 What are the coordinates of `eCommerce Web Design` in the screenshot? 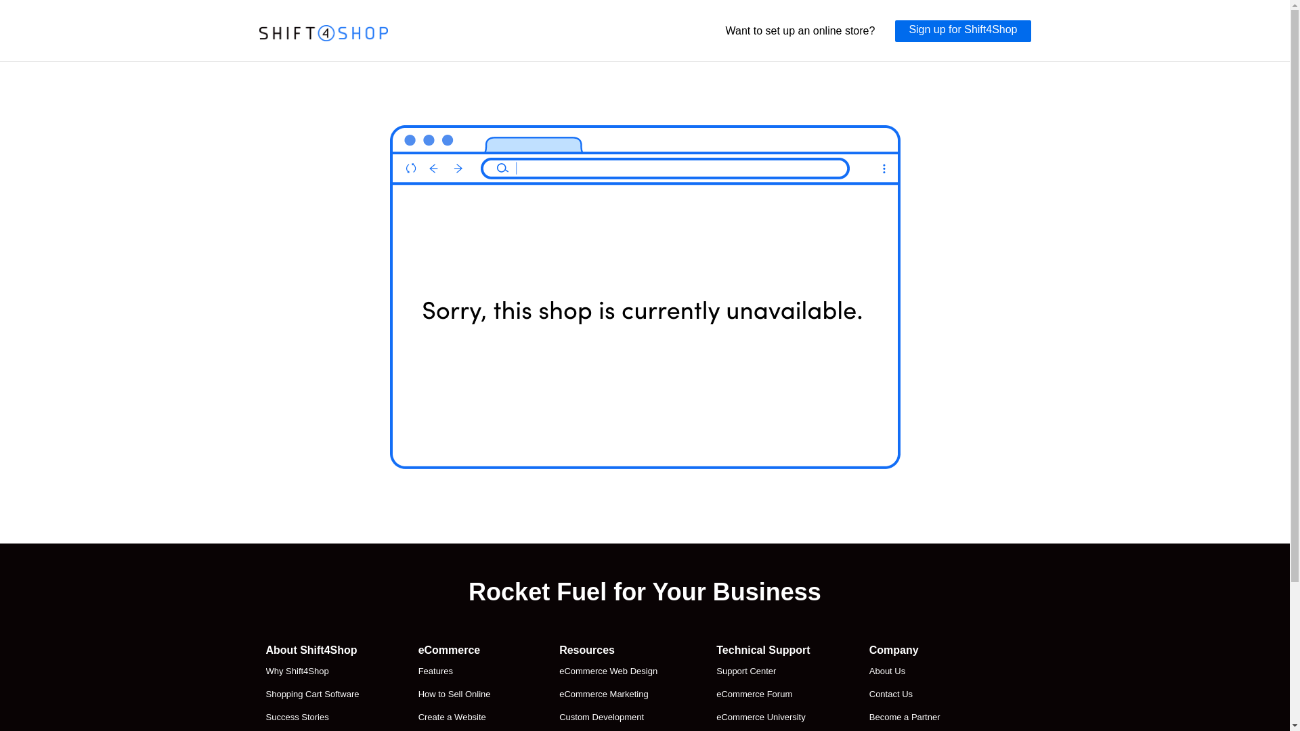 It's located at (608, 671).